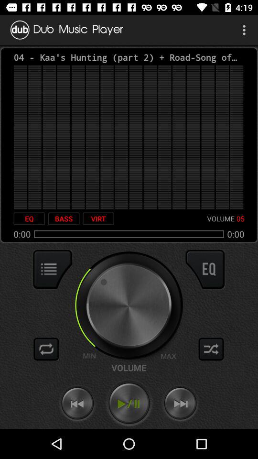  Describe the element at coordinates (77, 404) in the screenshot. I see `move back` at that location.